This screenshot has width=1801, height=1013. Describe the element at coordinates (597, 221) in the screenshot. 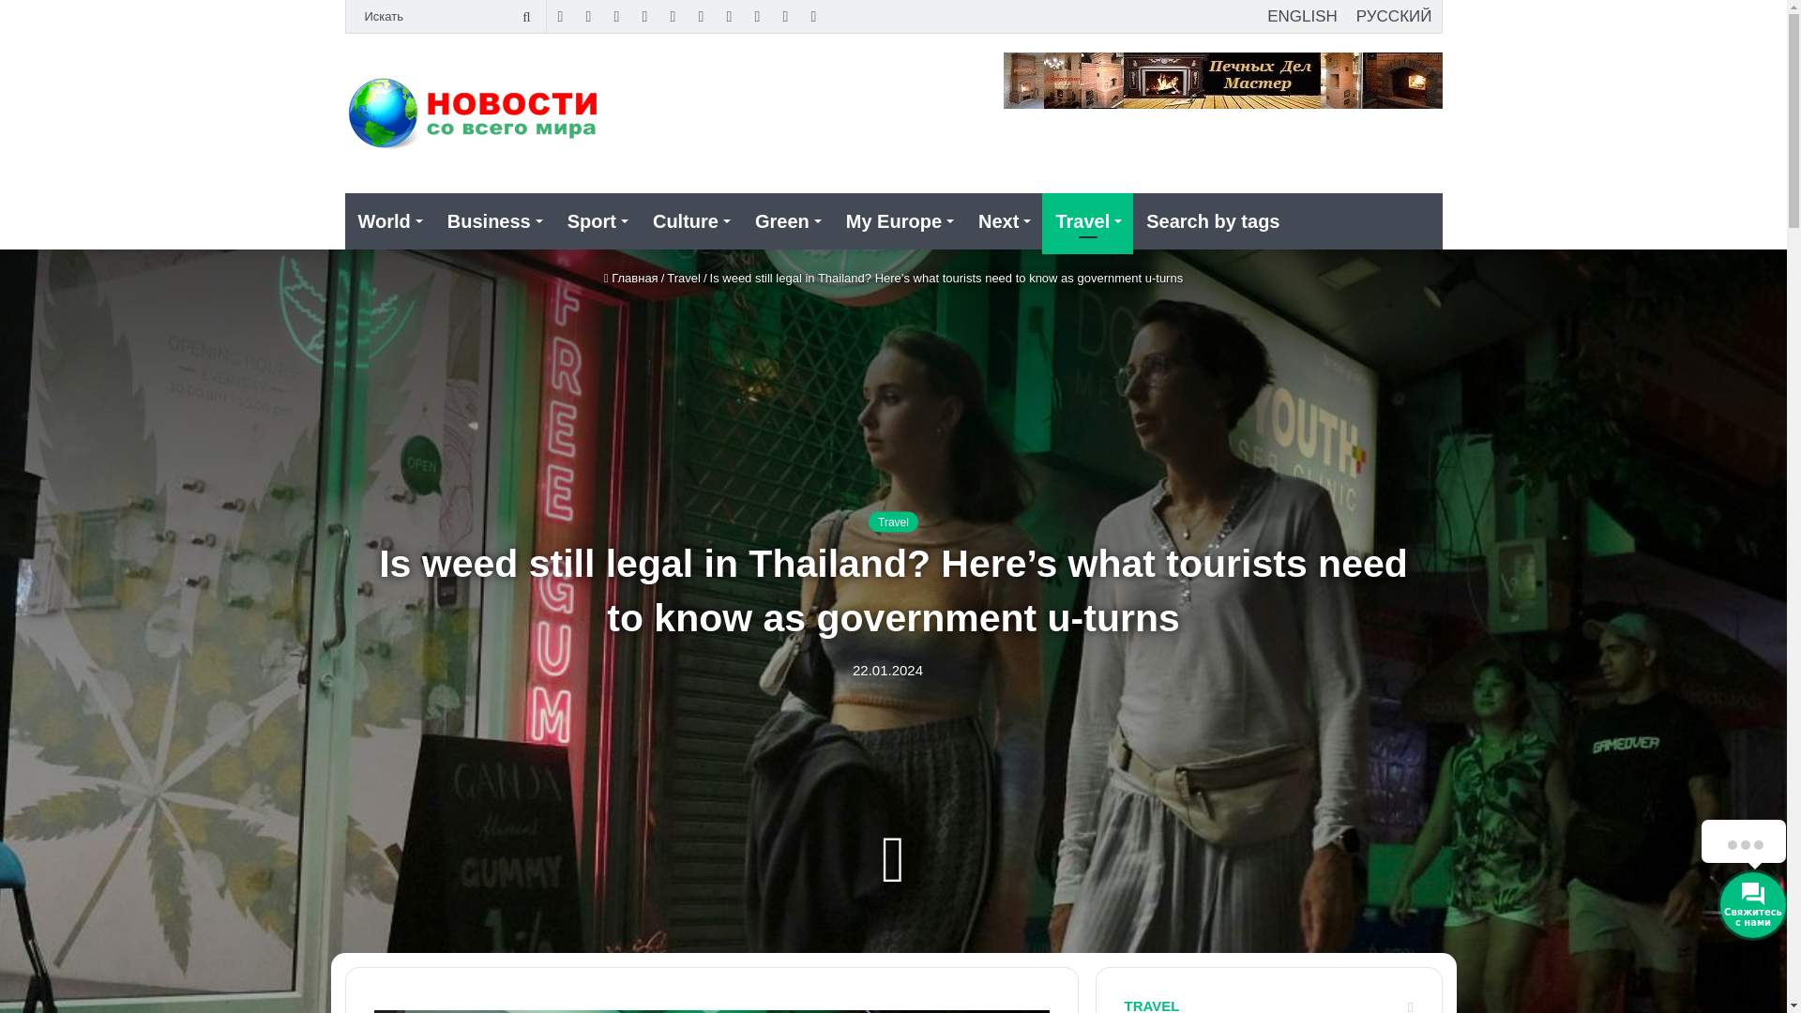

I see `Sport` at that location.